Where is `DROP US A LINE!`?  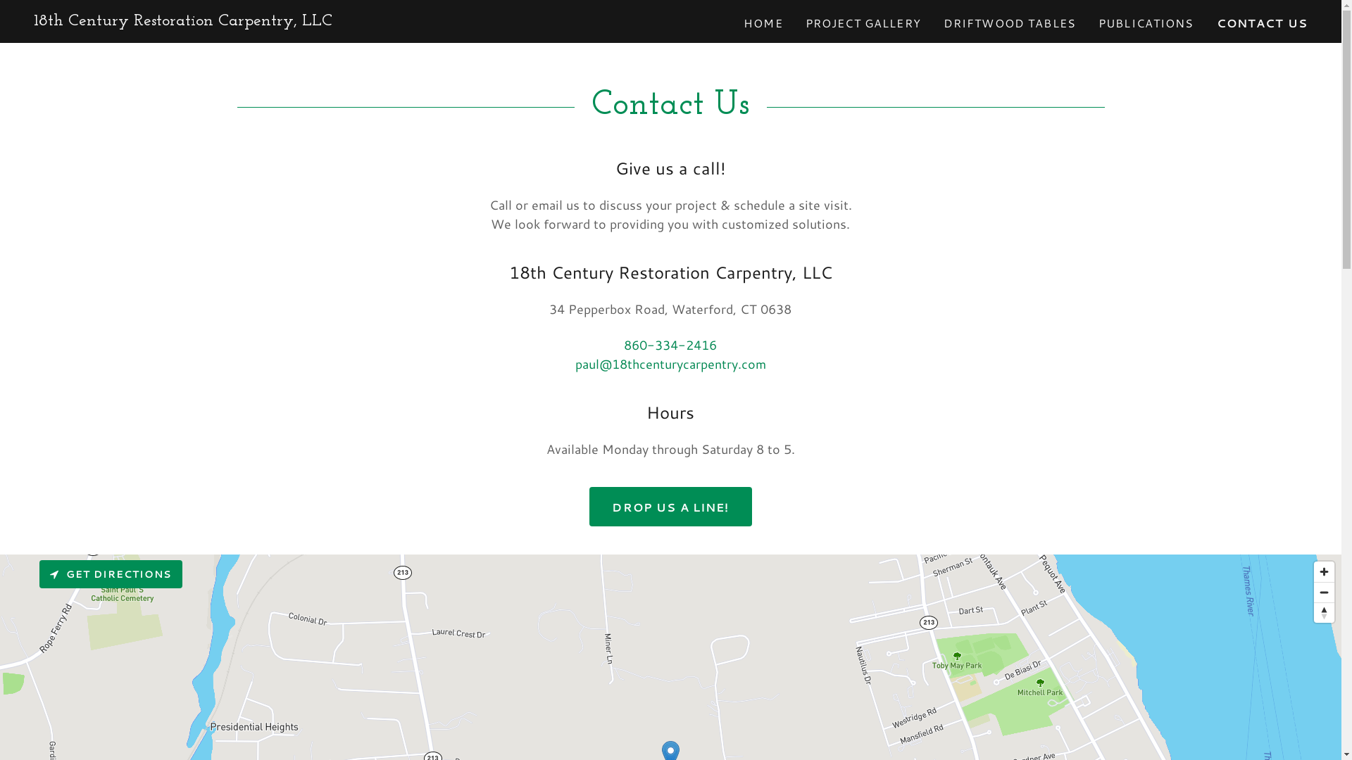
DROP US A LINE! is located at coordinates (670, 507).